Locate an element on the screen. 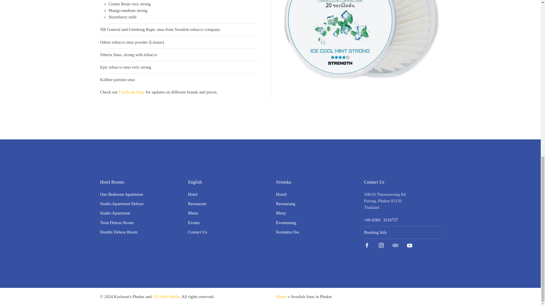  Studio Apartment Deluxe is located at coordinates (121, 203).